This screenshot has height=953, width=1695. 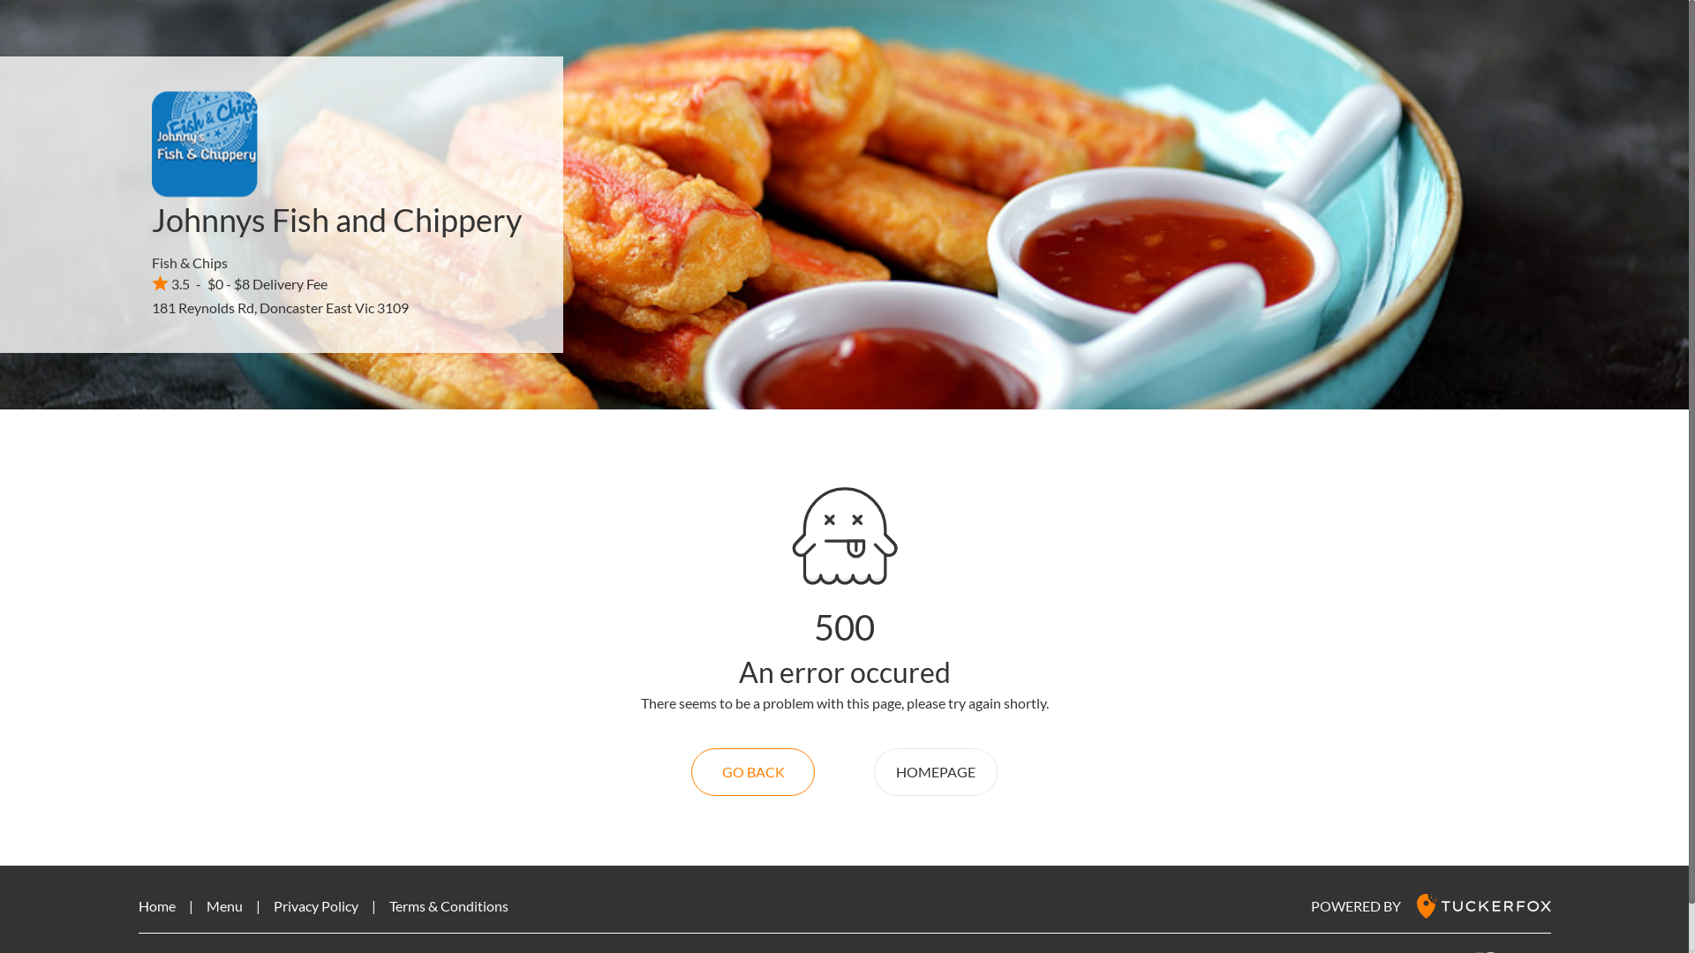 What do you see at coordinates (448, 905) in the screenshot?
I see `Terms & Conditions` at bounding box center [448, 905].